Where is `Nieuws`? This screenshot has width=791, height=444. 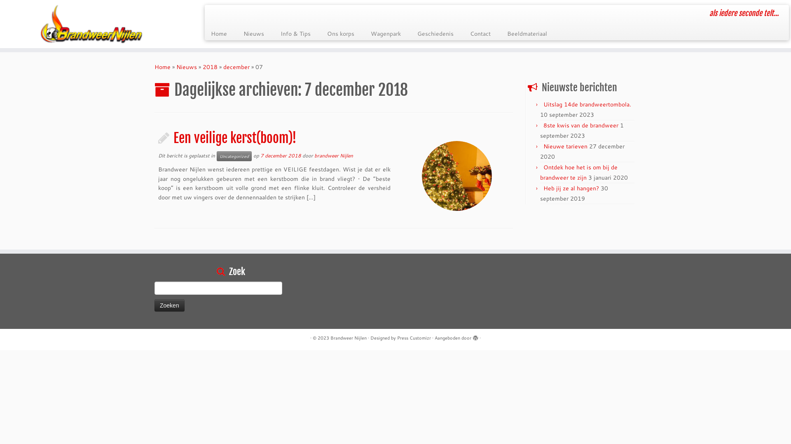
Nieuws is located at coordinates (254, 34).